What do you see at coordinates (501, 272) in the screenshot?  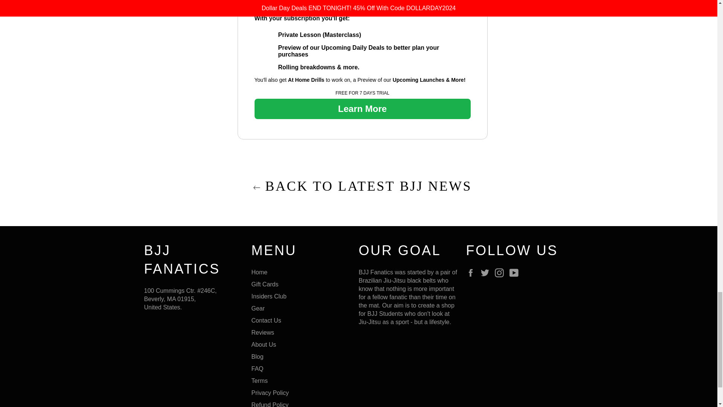 I see `BJJ Fanatics on Instagram` at bounding box center [501, 272].